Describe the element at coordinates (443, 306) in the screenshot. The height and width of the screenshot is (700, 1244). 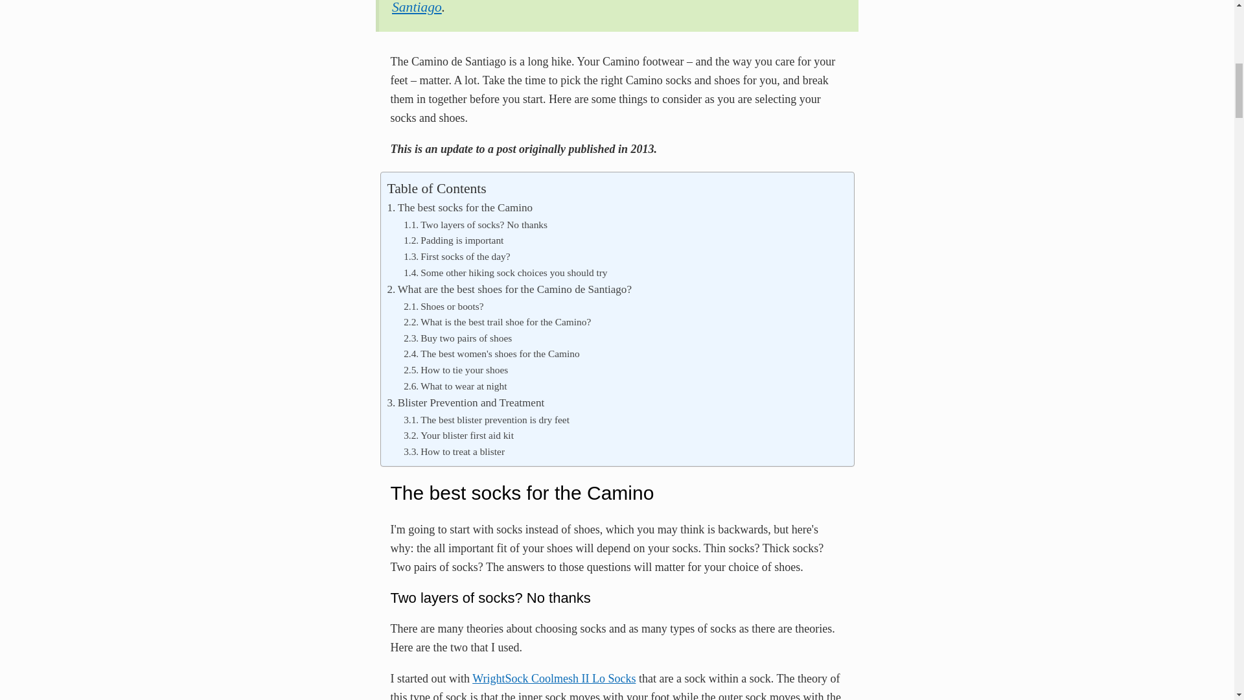
I see `Shoes or boots?` at that location.